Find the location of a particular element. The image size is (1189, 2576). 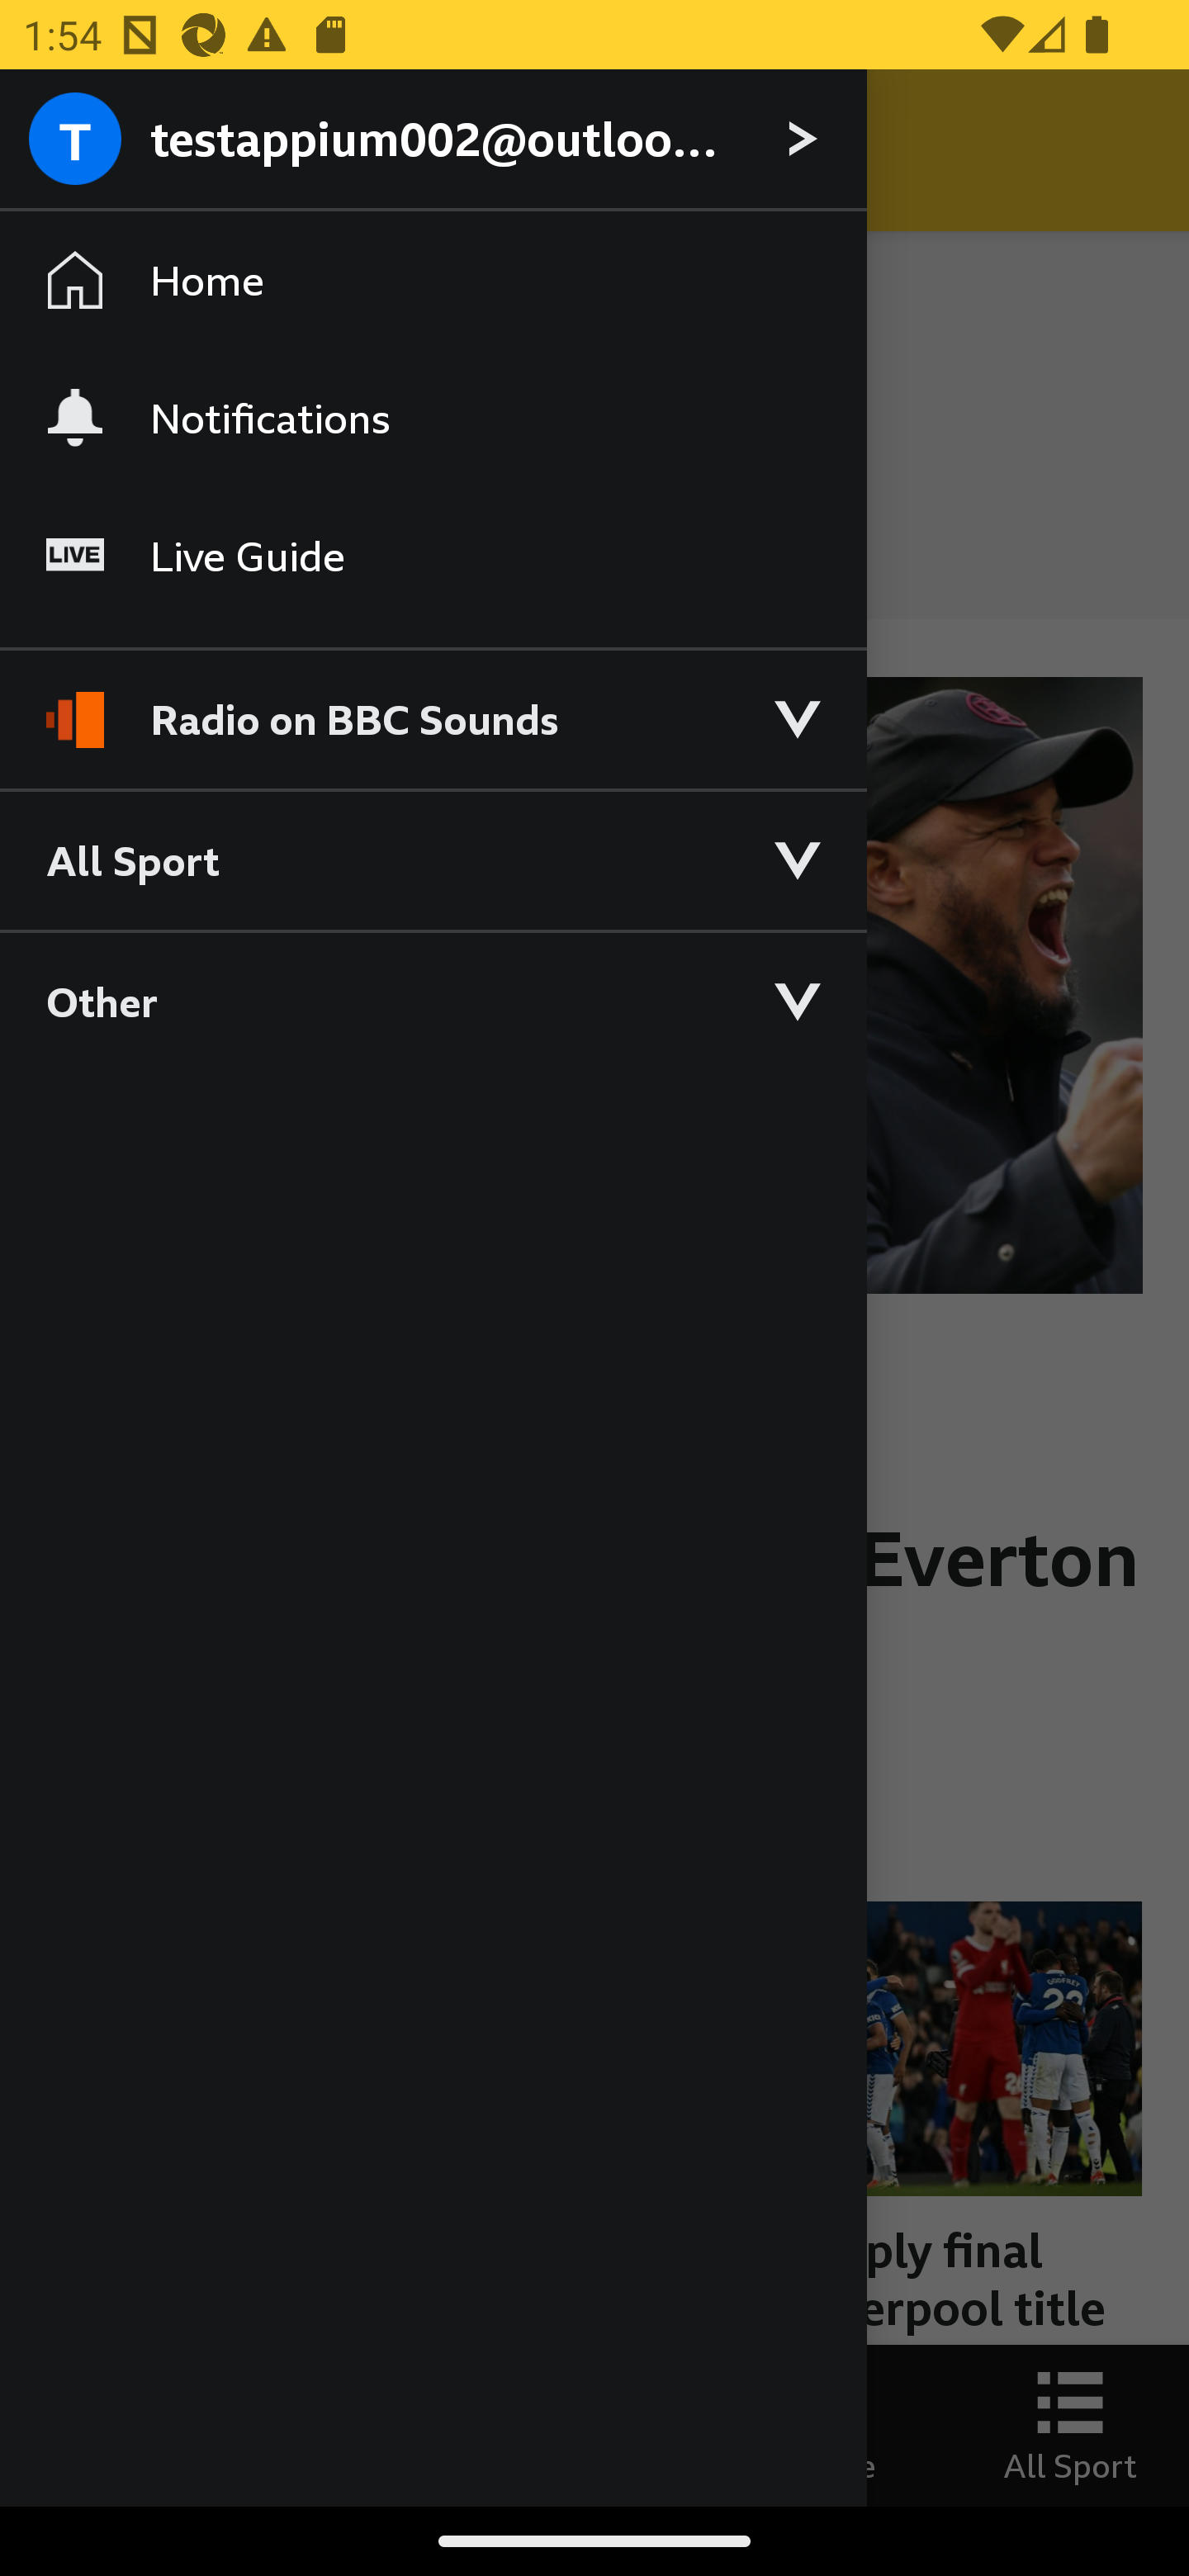

Home is located at coordinates (433, 281).